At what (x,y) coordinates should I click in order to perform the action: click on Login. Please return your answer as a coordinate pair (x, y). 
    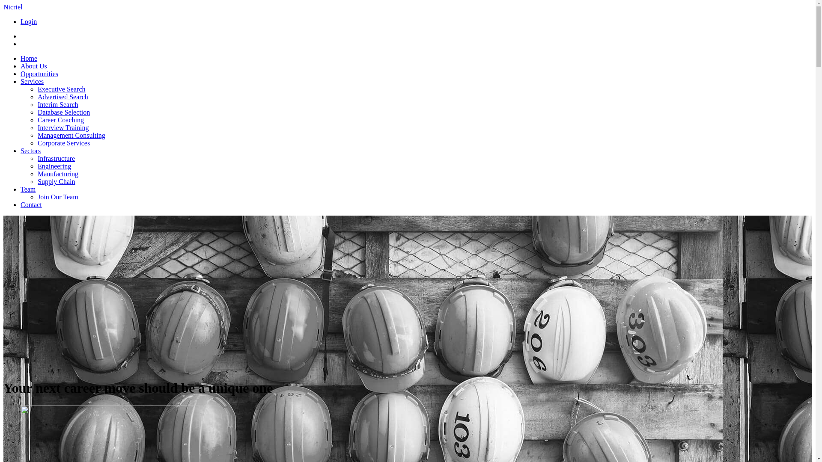
    Looking at the image, I should click on (29, 21).